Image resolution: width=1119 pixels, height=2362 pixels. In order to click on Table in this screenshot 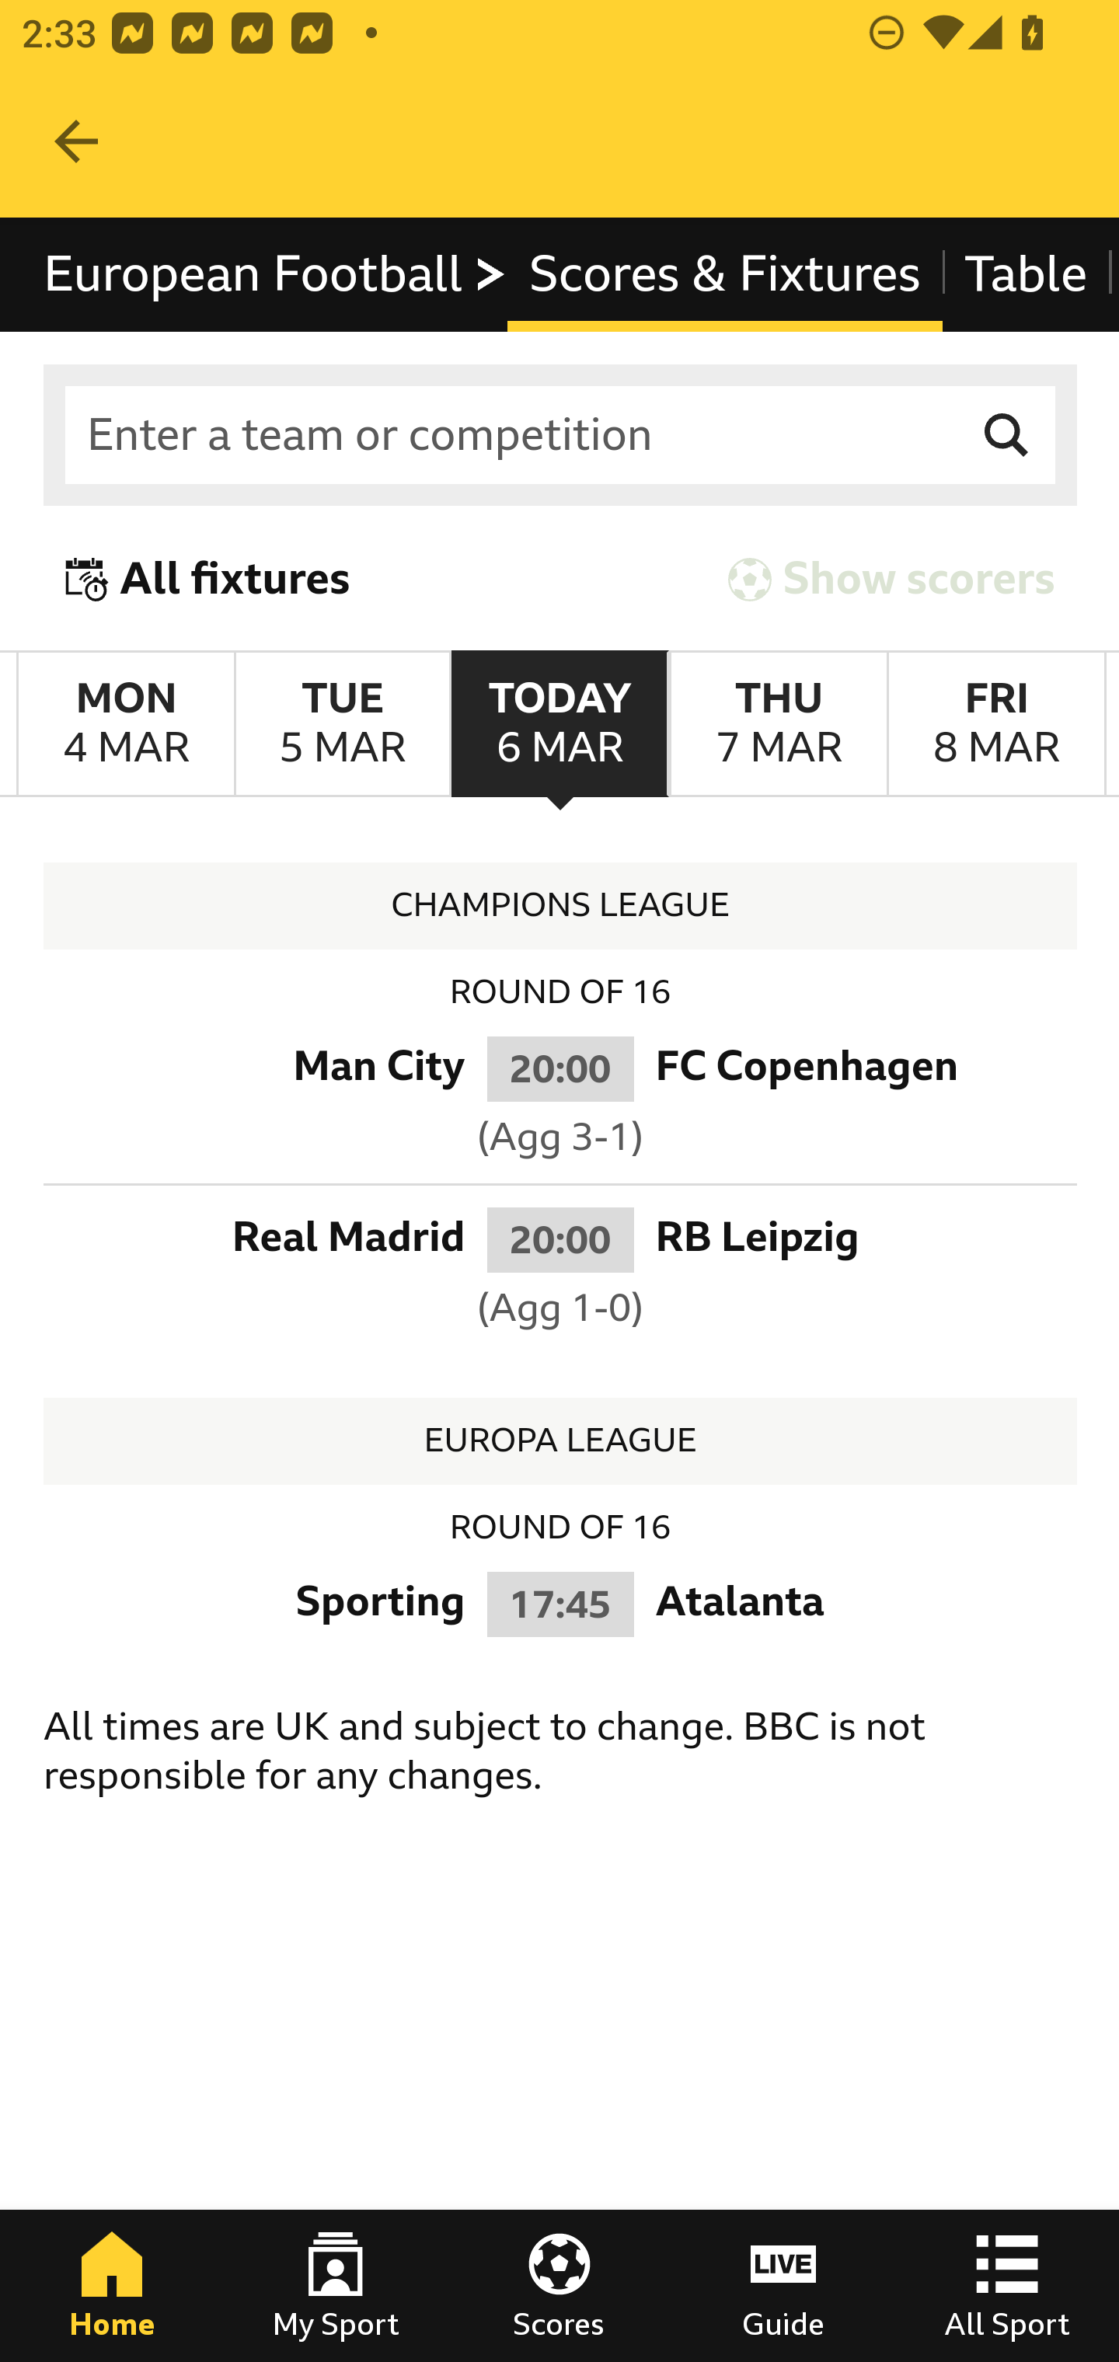, I will do `click(1027, 273)`.